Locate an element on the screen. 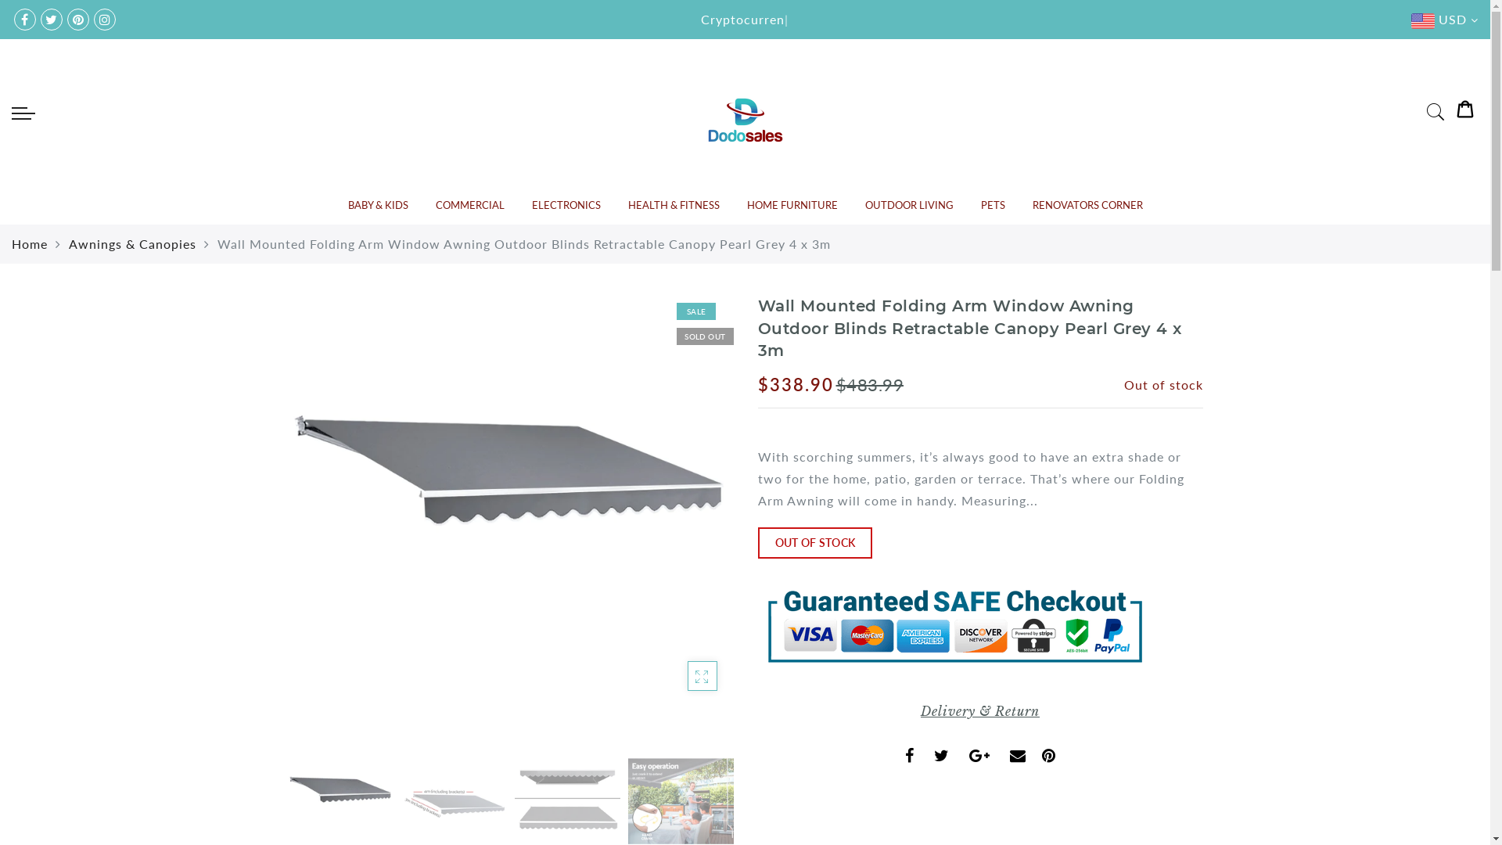 The height and width of the screenshot is (845, 1502). HEALTH & FITNESS is located at coordinates (673, 205).